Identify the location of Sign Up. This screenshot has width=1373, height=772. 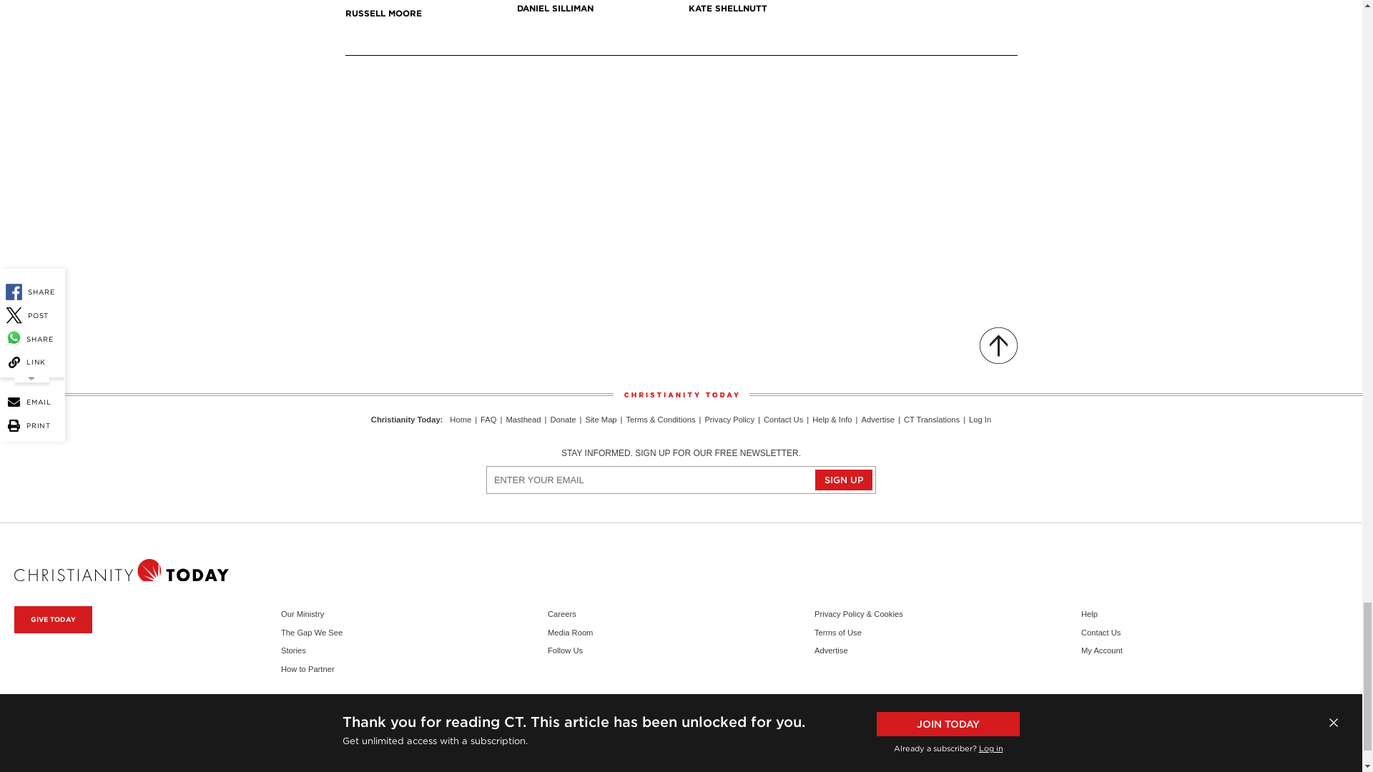
(844, 479).